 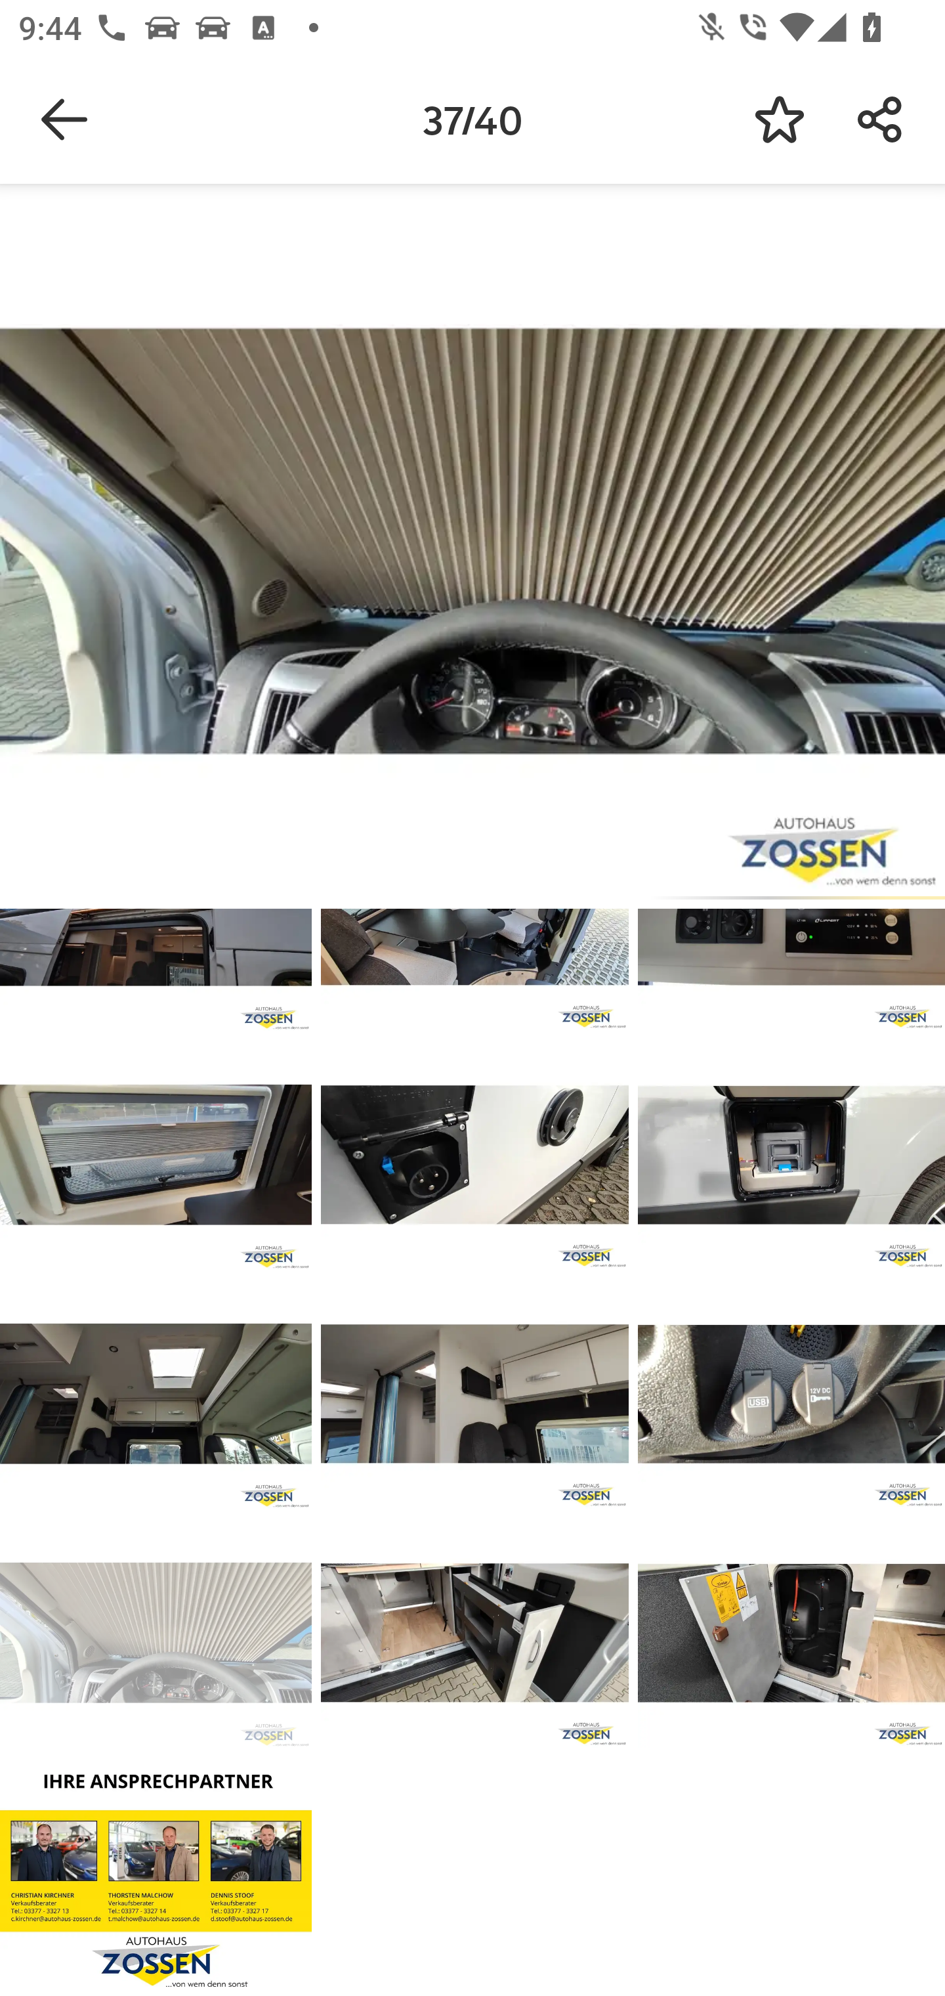 I want to click on main image view, so click(x=472, y=546).